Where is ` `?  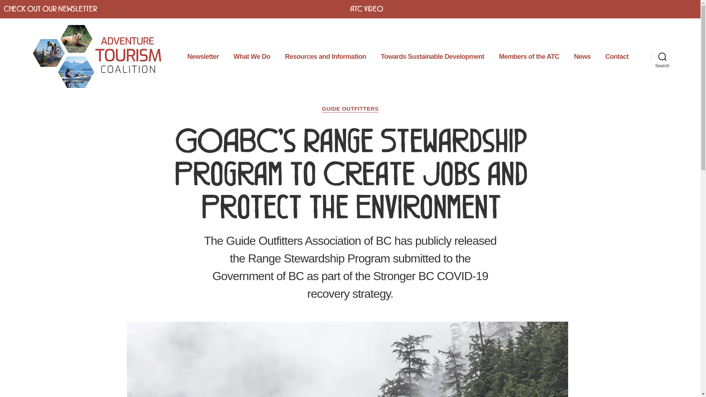   is located at coordinates (689, 8).